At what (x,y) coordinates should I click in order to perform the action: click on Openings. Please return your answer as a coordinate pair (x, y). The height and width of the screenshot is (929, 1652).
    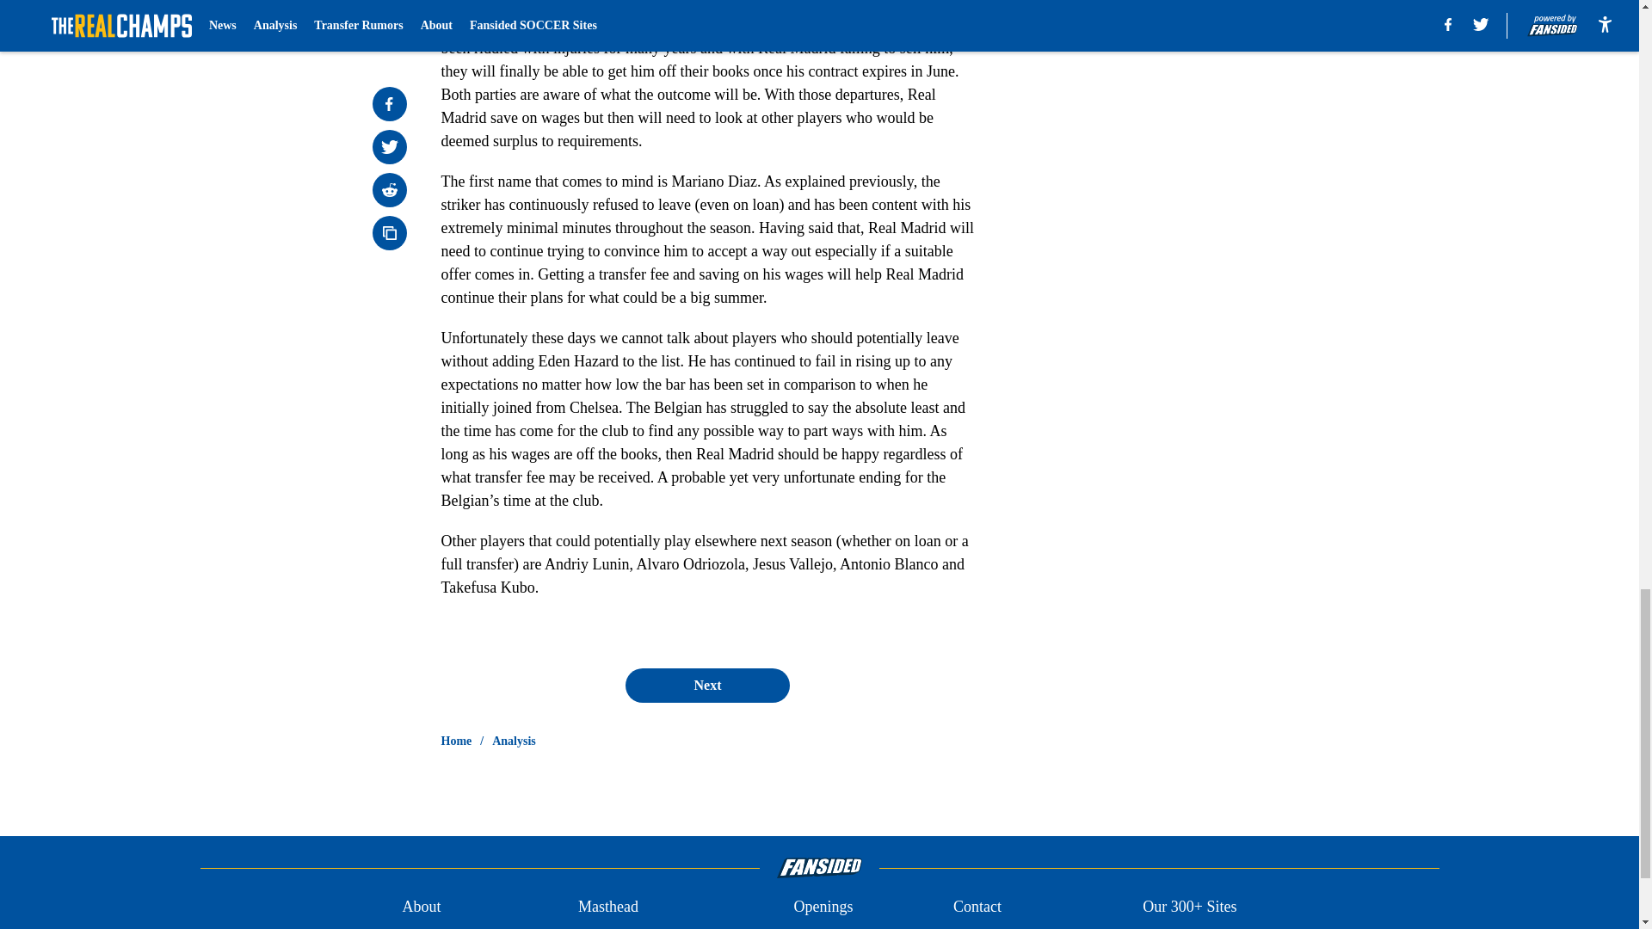
    Looking at the image, I should click on (823, 907).